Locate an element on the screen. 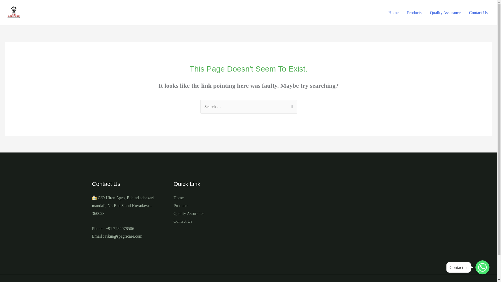  Products is located at coordinates (414, 13).